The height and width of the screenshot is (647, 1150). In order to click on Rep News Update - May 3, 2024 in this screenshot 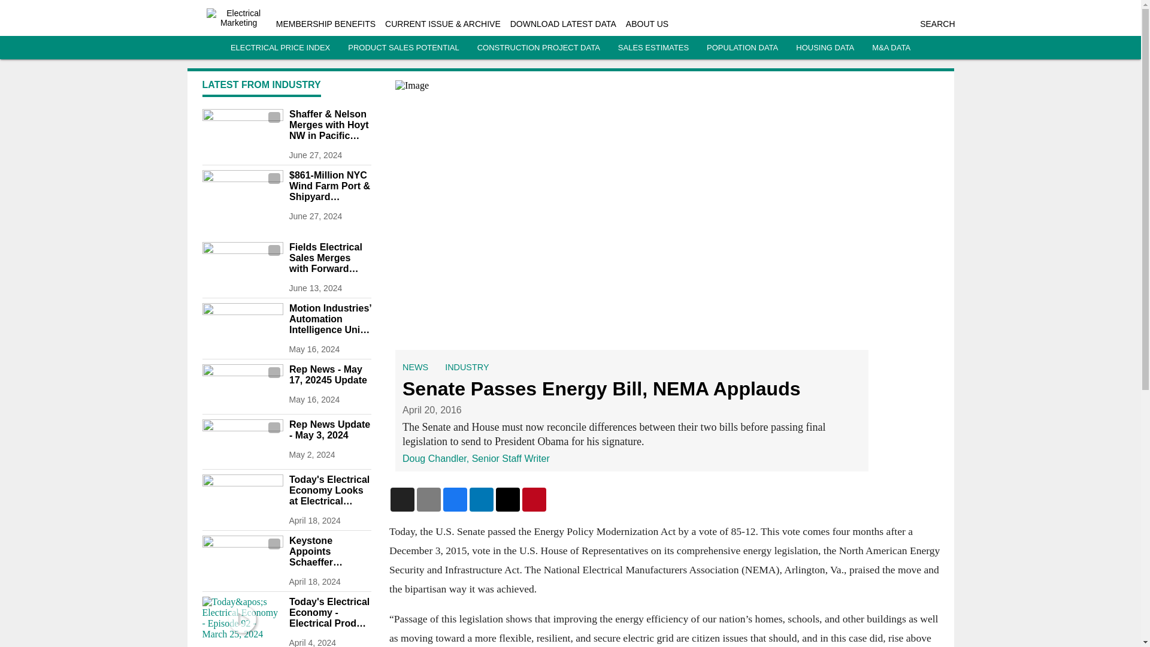, I will do `click(329, 430)`.